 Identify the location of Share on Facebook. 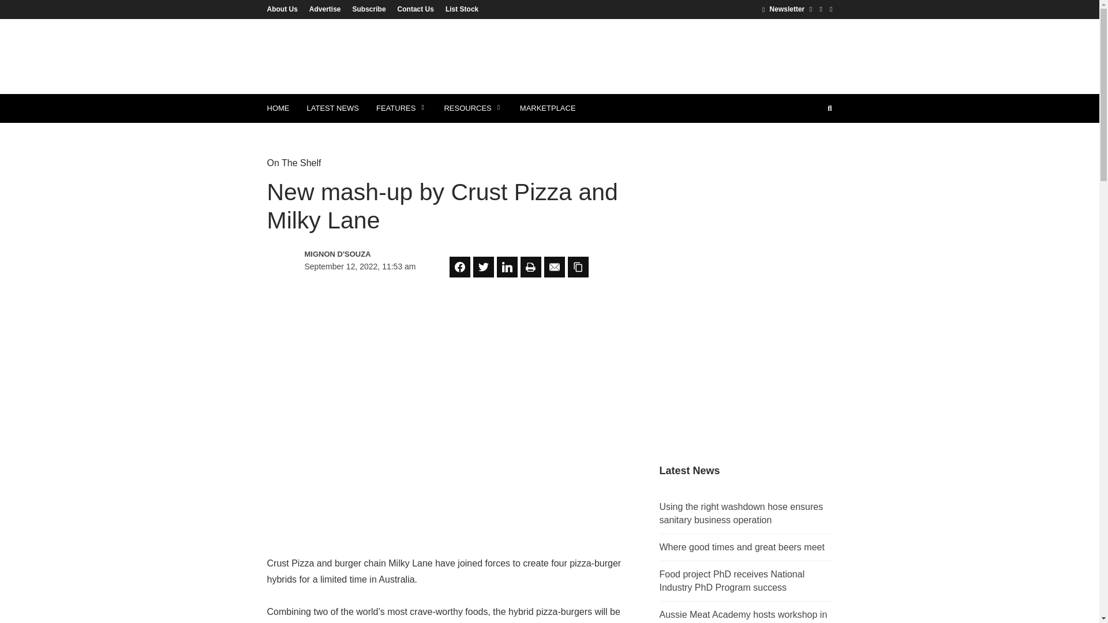
(459, 267).